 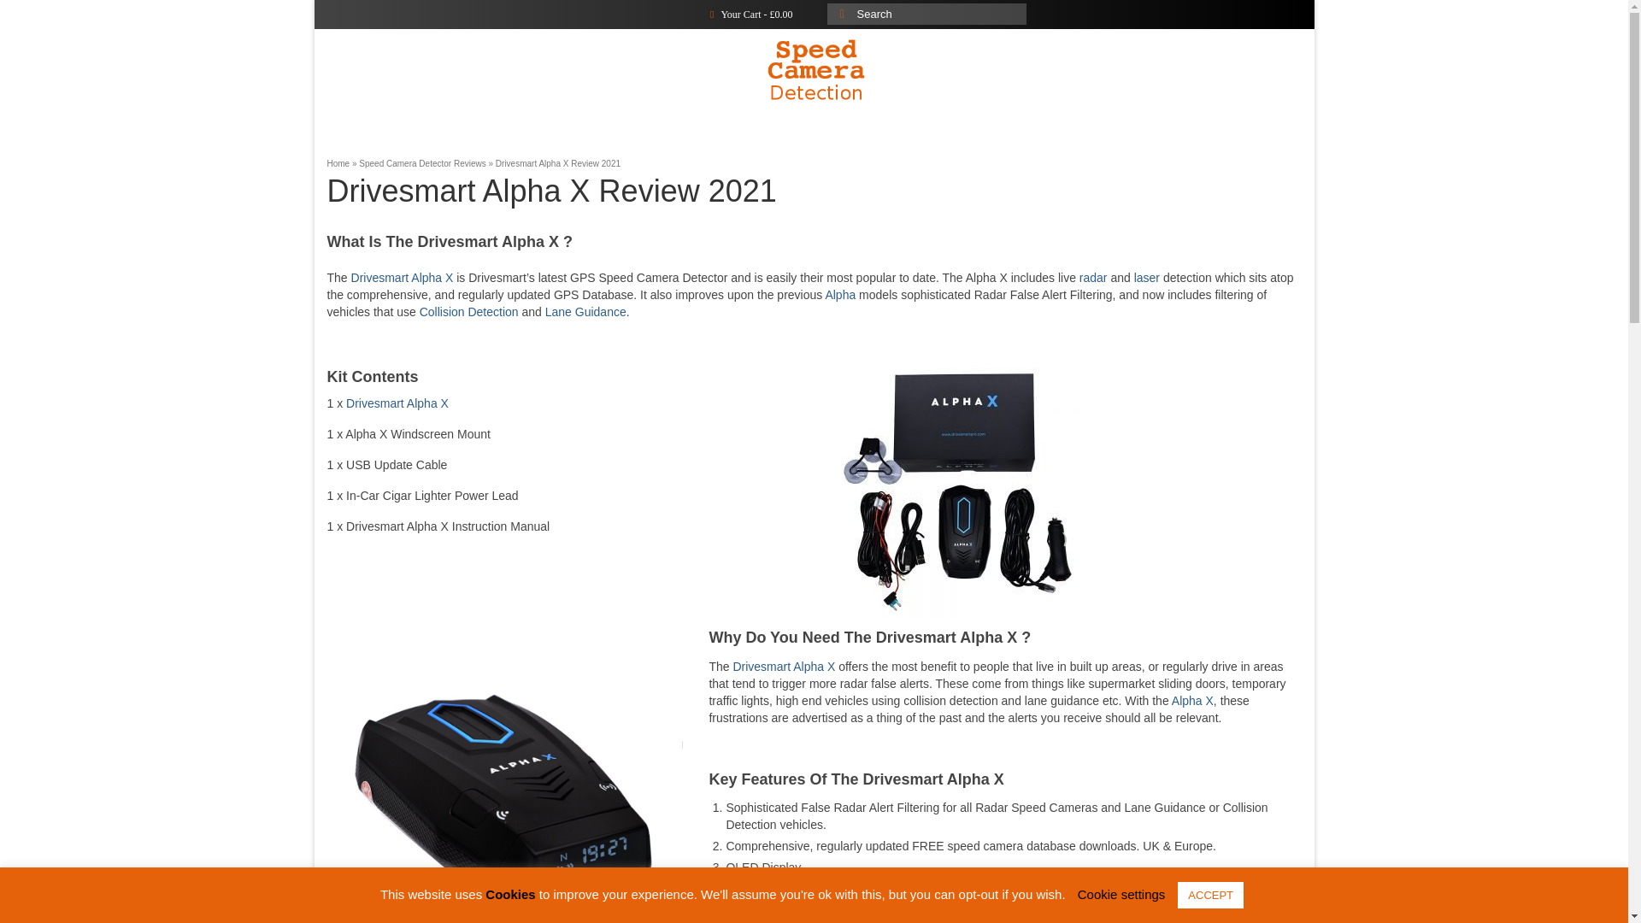 I want to click on Detector Reviews, so click(x=1104, y=62).